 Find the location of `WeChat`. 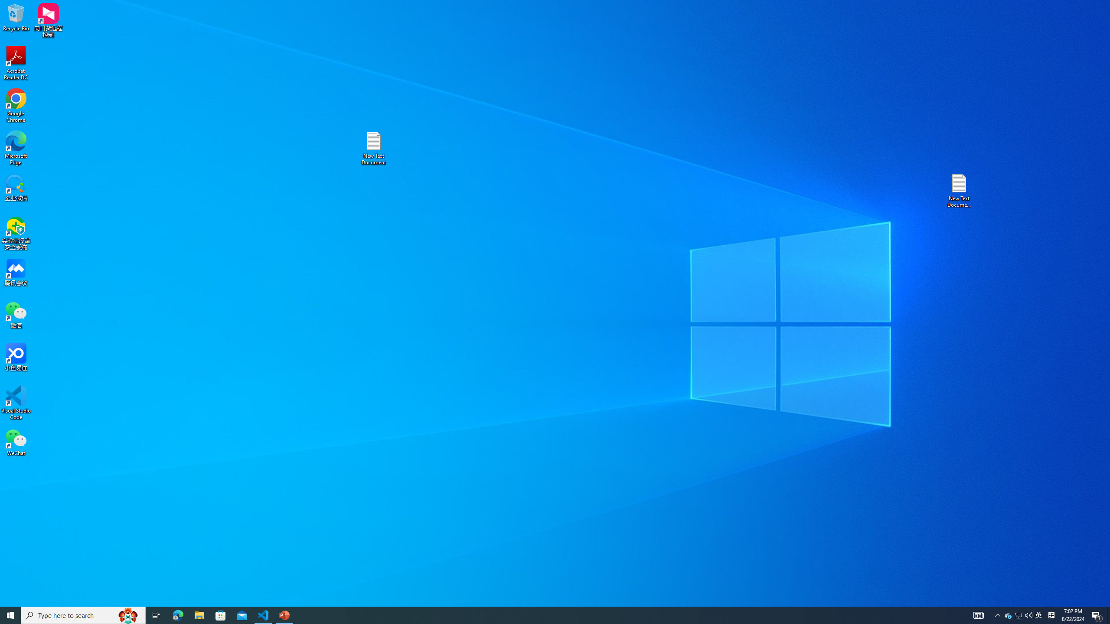

WeChat is located at coordinates (16, 442).